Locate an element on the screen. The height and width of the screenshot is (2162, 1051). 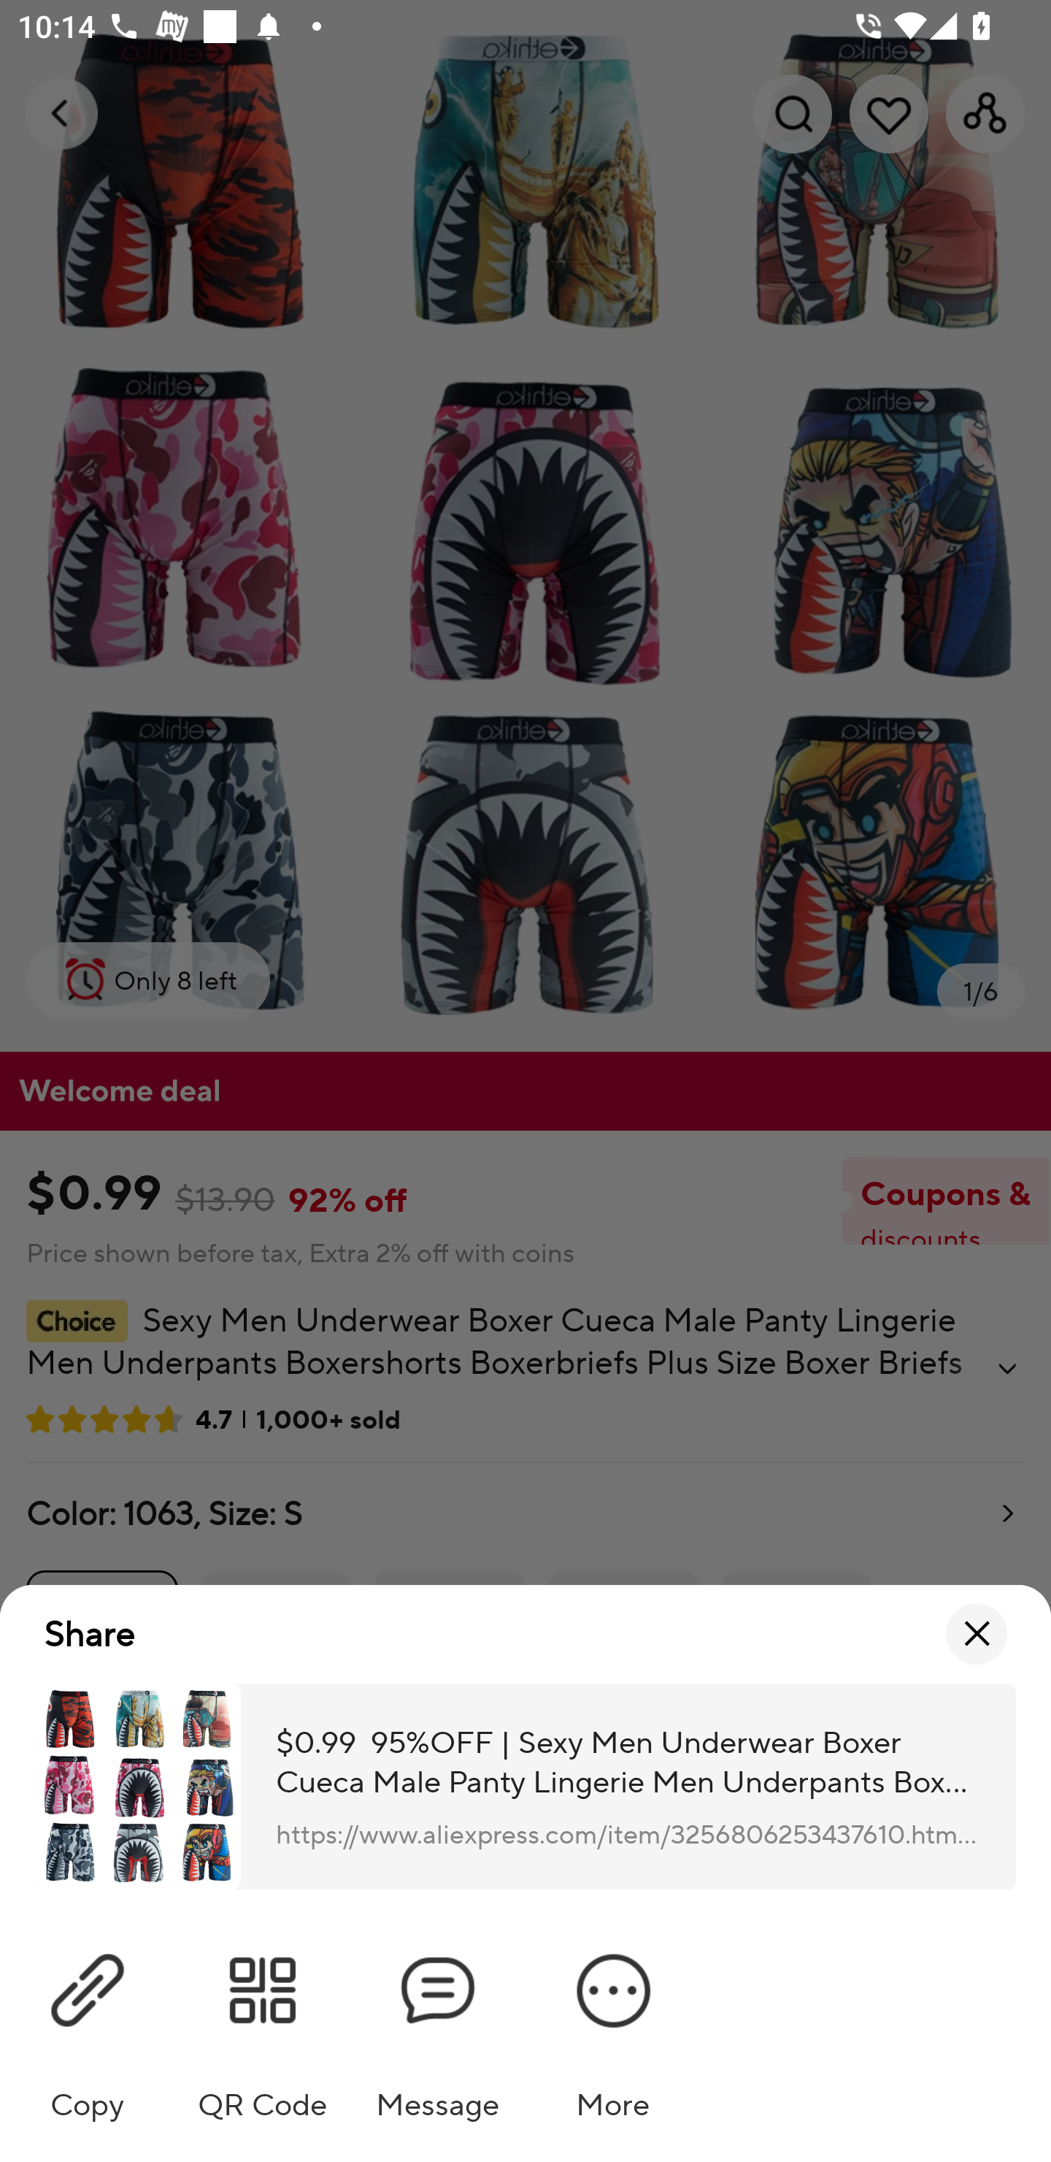
QR Code is located at coordinates (263, 2026).